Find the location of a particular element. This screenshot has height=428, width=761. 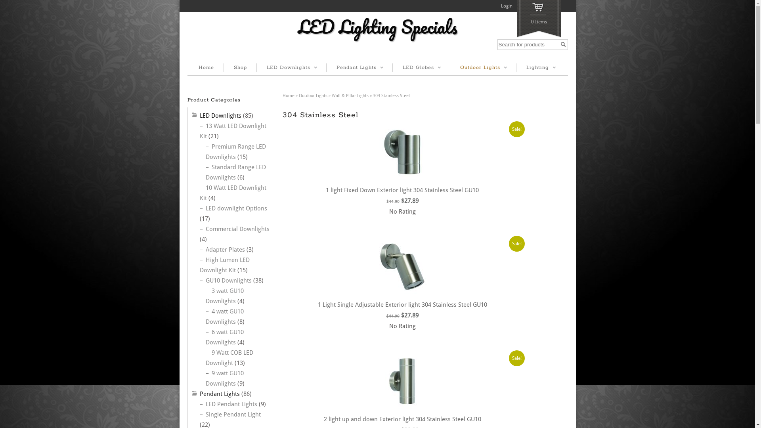

LED Pendant Lights is located at coordinates (231, 404).